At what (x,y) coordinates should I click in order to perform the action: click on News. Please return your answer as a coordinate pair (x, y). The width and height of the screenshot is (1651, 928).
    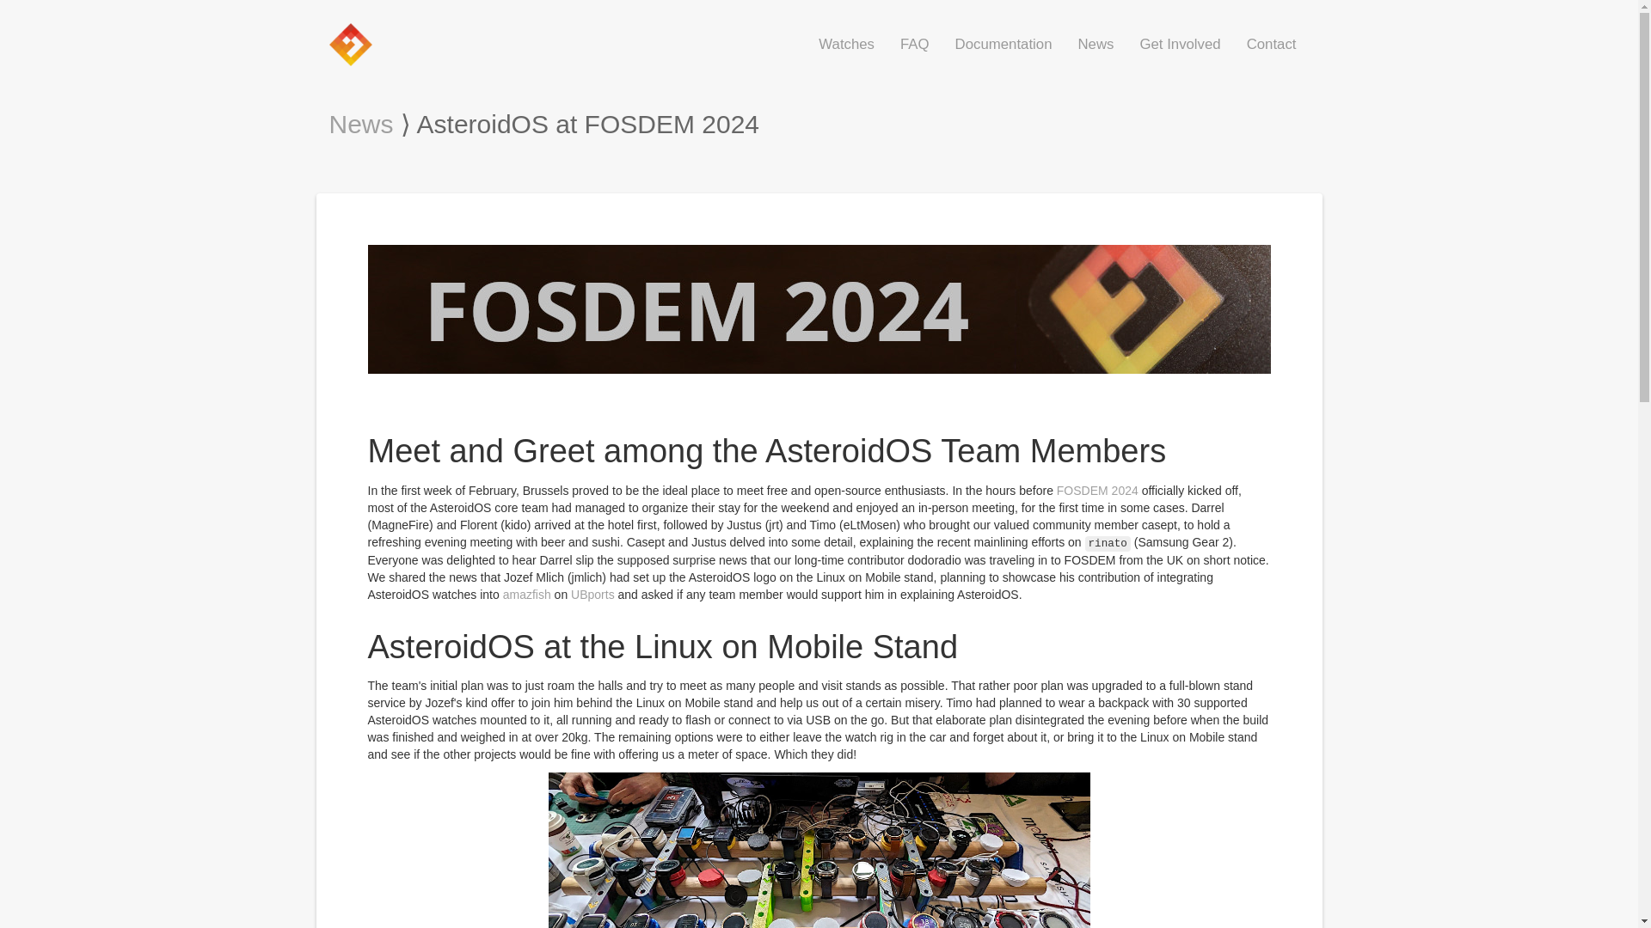
    Looking at the image, I should click on (1096, 44).